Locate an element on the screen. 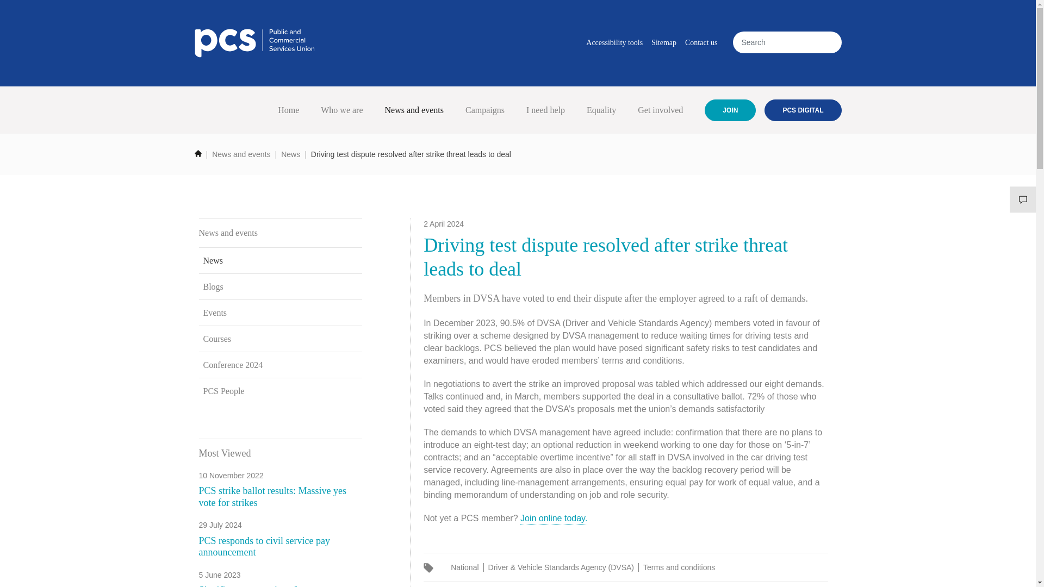 The image size is (1044, 587). Contact us is located at coordinates (701, 43).